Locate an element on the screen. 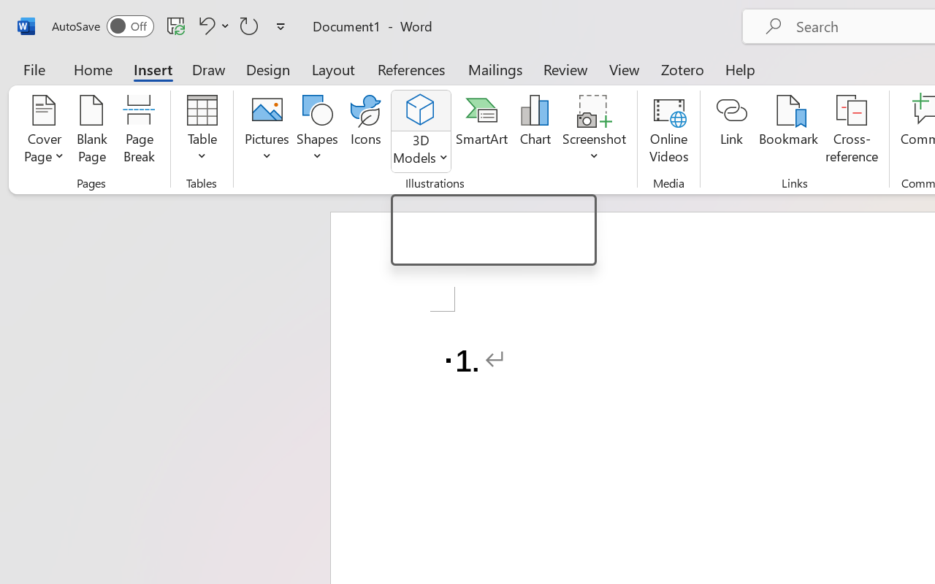 Image resolution: width=935 pixels, height=584 pixels. Link is located at coordinates (732, 131).